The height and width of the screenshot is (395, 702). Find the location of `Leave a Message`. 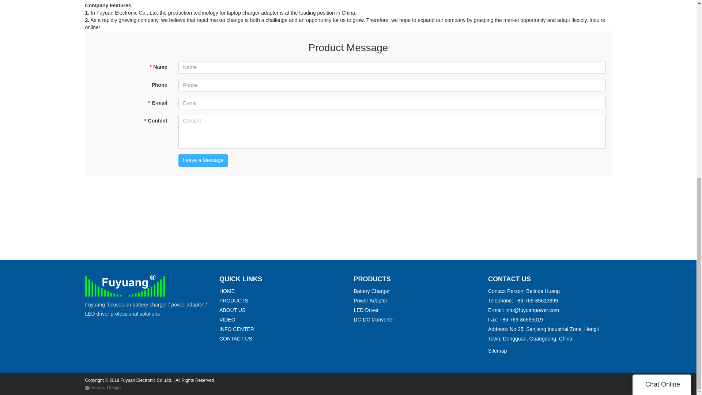

Leave a Message is located at coordinates (203, 160).